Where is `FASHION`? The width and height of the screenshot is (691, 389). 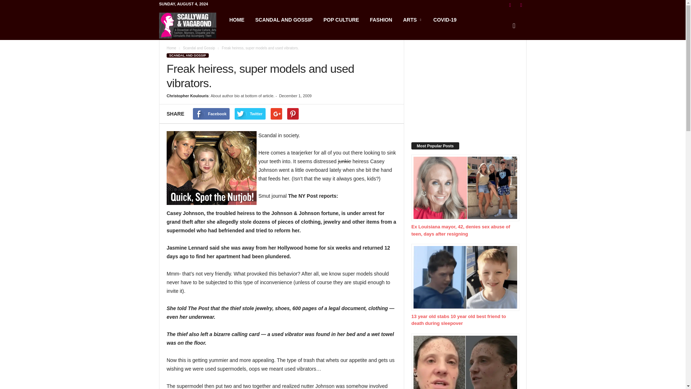 FASHION is located at coordinates (381, 19).